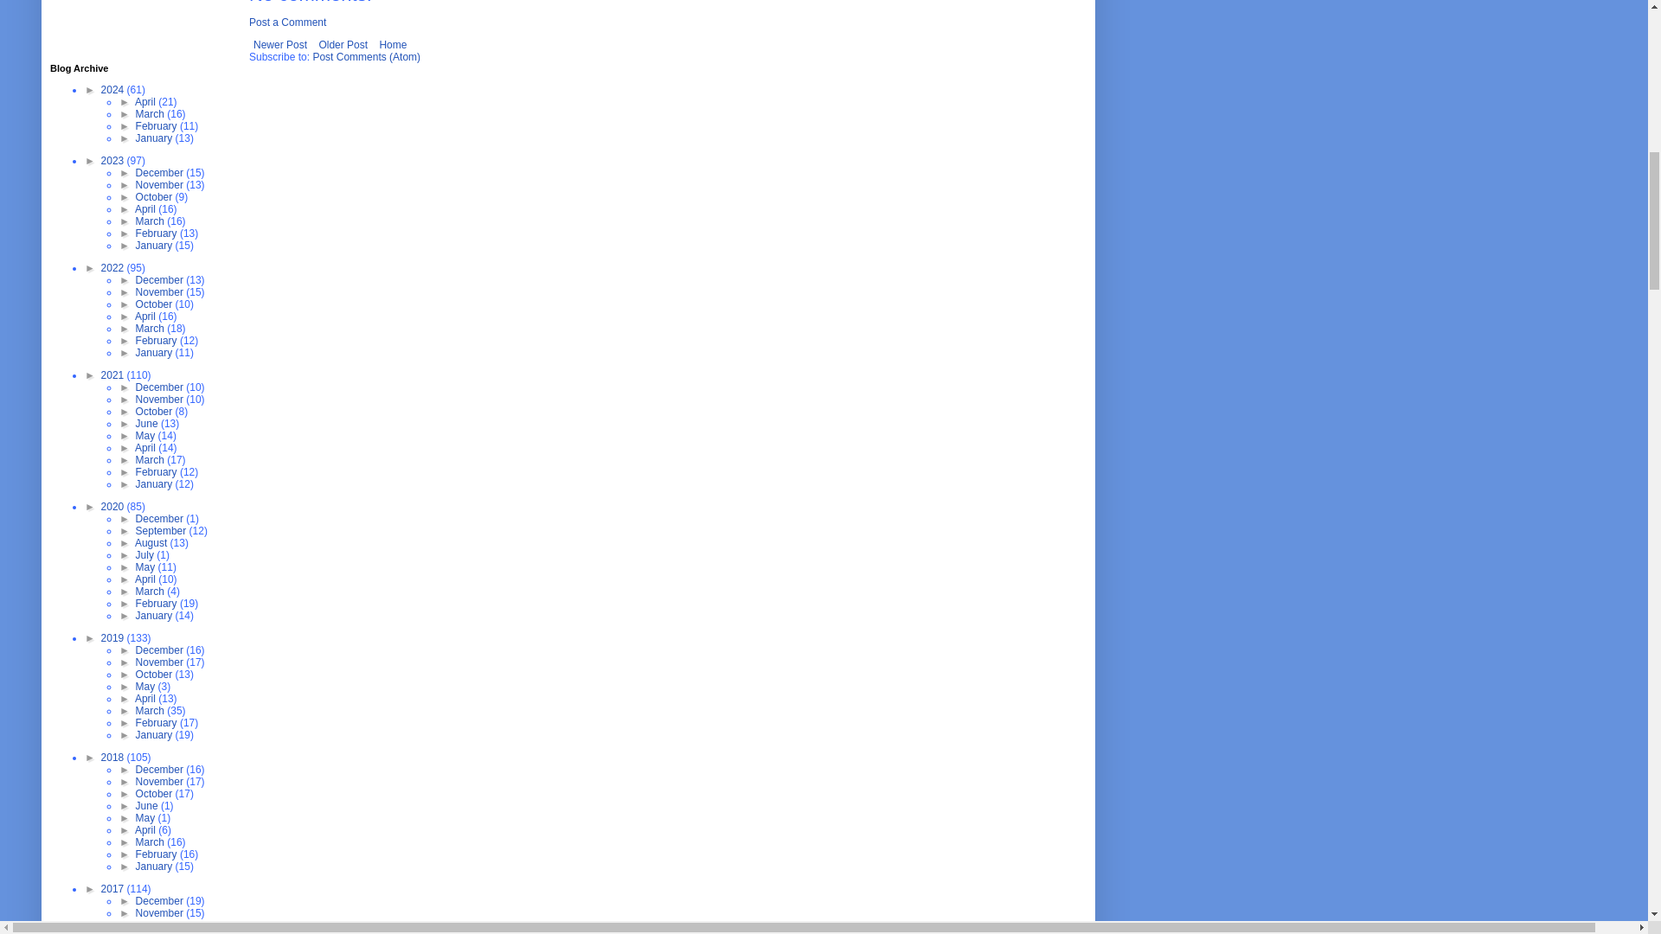 The width and height of the screenshot is (1661, 934). I want to click on Post a Comment, so click(287, 22).